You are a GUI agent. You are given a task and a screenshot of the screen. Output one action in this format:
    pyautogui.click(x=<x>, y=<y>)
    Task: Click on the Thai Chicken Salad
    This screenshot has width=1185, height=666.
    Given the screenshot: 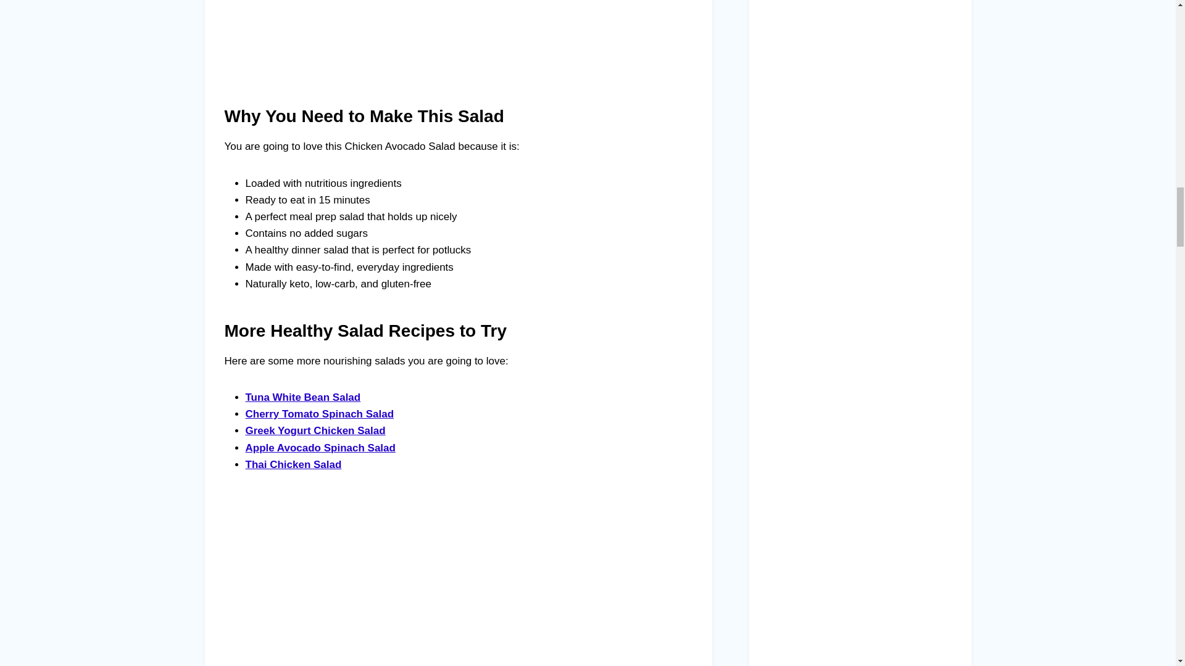 What is the action you would take?
    pyautogui.click(x=294, y=464)
    